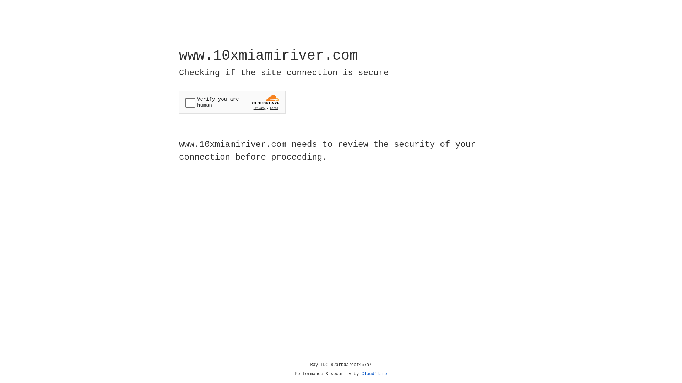  What do you see at coordinates (232, 102) in the screenshot?
I see `Widget containing a Cloudflare security challenge` at bounding box center [232, 102].